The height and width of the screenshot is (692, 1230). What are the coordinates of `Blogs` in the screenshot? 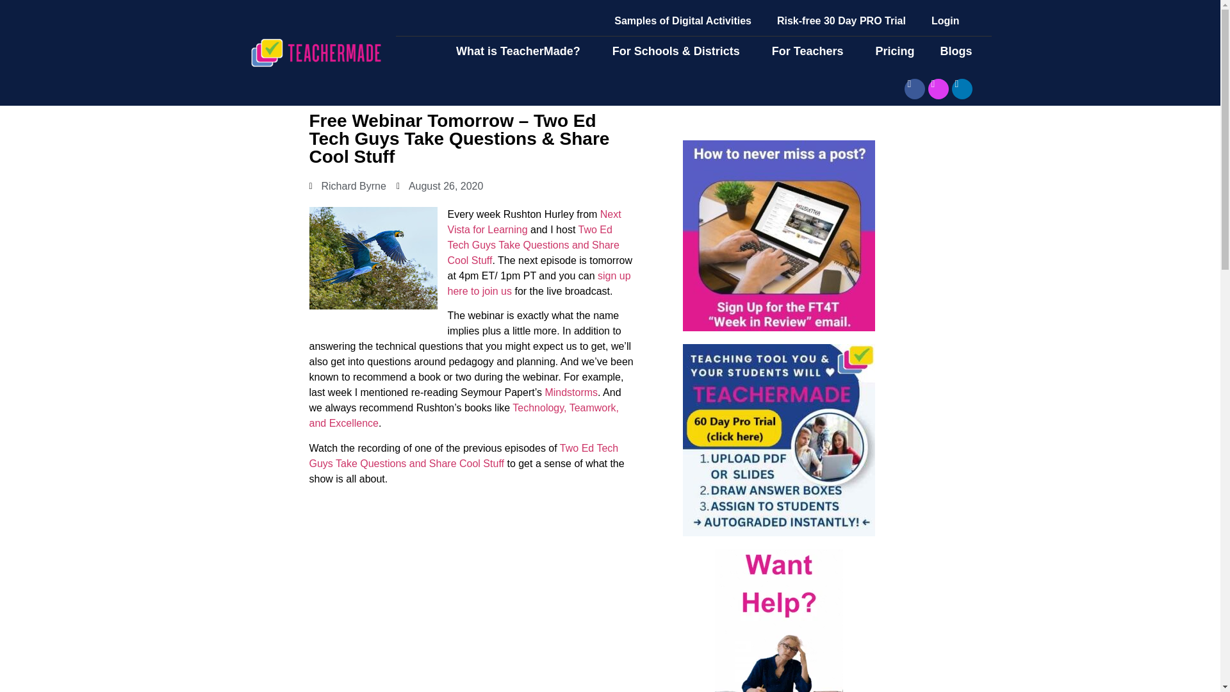 It's located at (959, 51).